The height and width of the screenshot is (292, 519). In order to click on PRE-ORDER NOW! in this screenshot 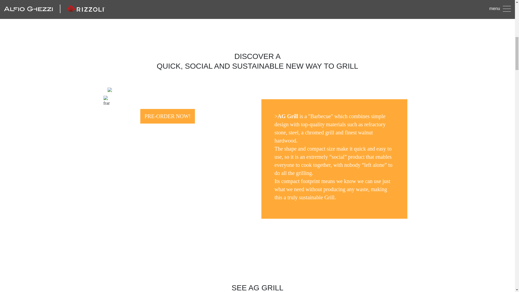, I will do `click(168, 116)`.